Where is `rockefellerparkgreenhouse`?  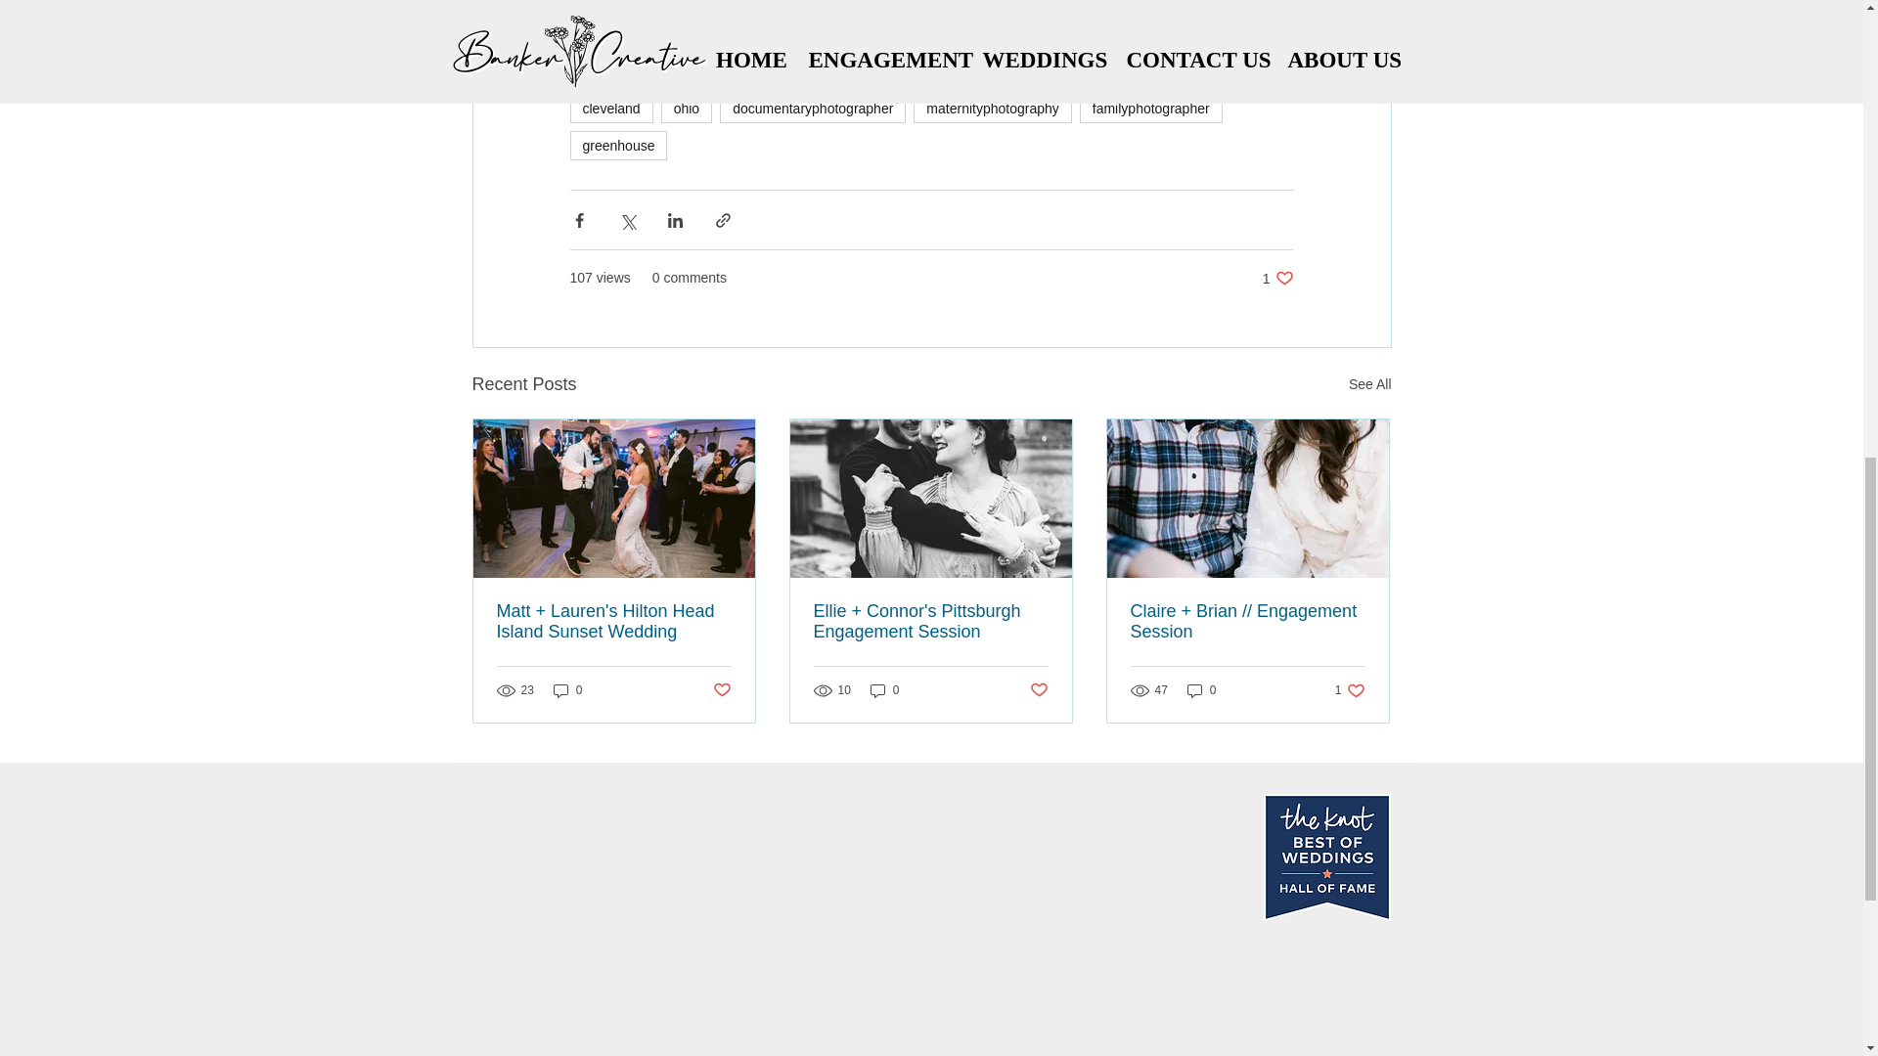 rockefellerparkgreenhouse is located at coordinates (1277, 278).